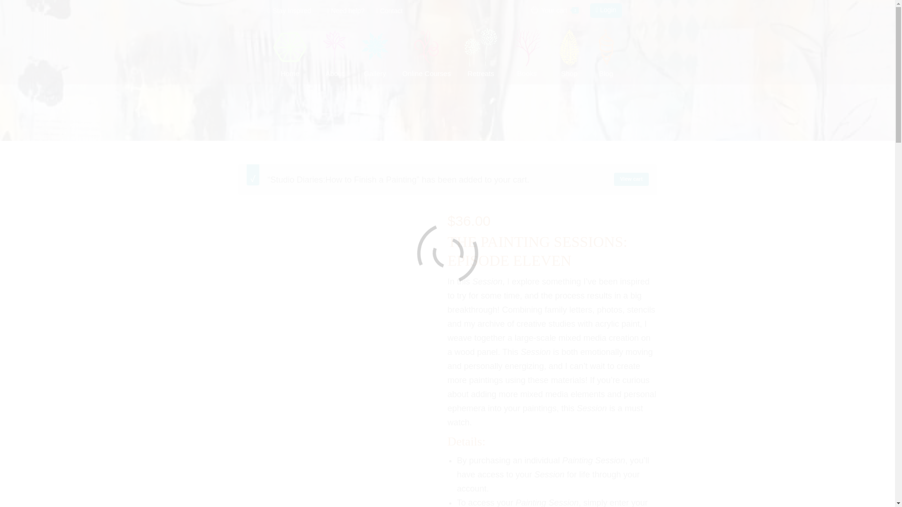  I want to click on Your cart1, so click(555, 10).